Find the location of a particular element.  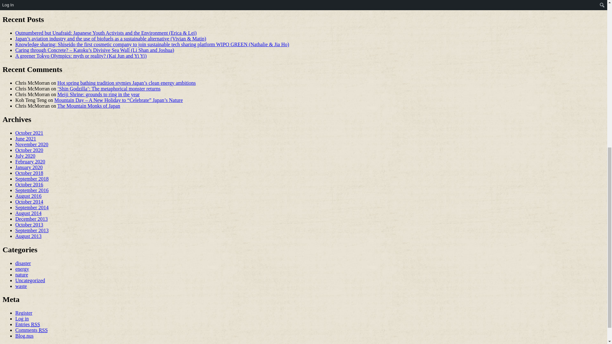

October 2021 is located at coordinates (29, 133).